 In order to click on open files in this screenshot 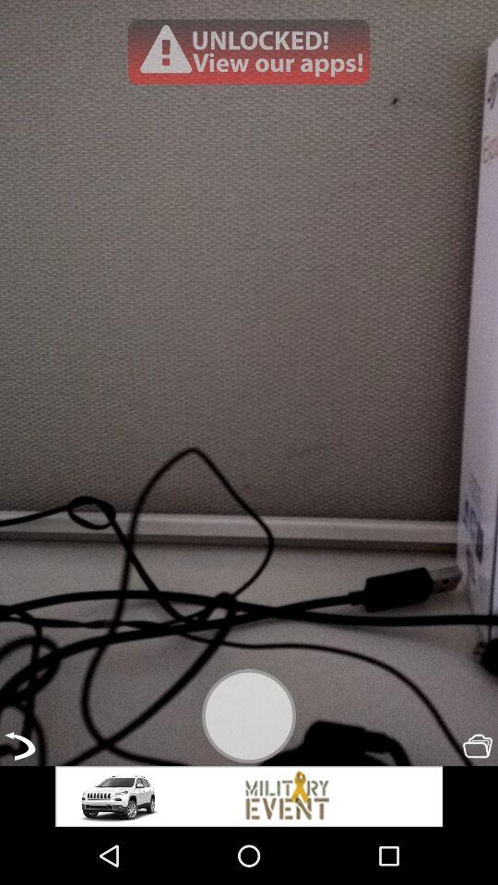, I will do `click(478, 746)`.